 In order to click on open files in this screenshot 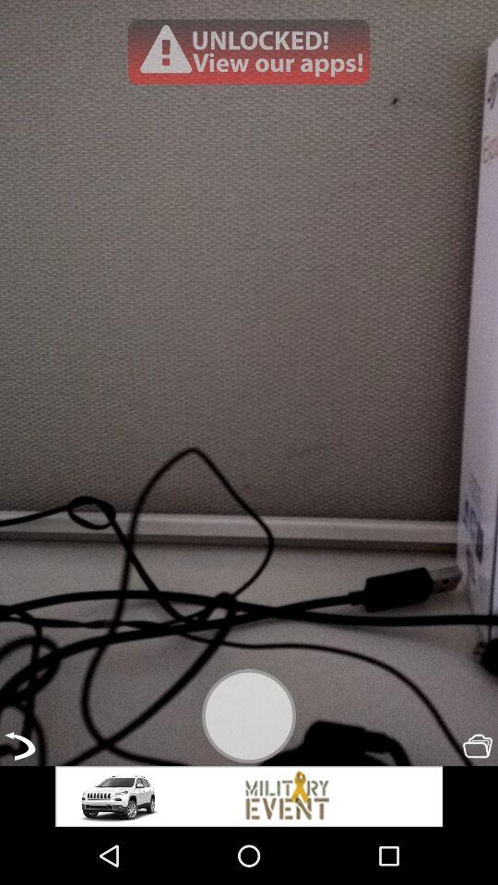, I will do `click(478, 746)`.